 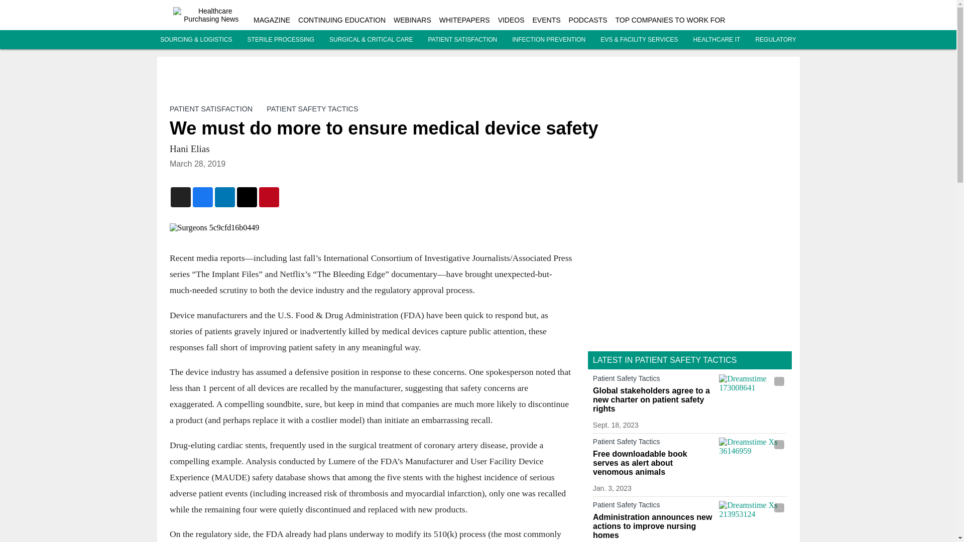 What do you see at coordinates (341, 20) in the screenshot?
I see `CONTINUING EDUCATION` at bounding box center [341, 20].